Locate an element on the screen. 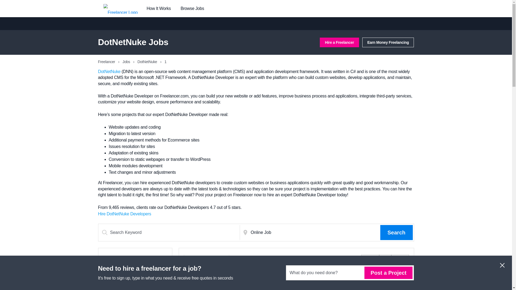 The image size is (516, 290). Hire a Freelancer is located at coordinates (339, 42).